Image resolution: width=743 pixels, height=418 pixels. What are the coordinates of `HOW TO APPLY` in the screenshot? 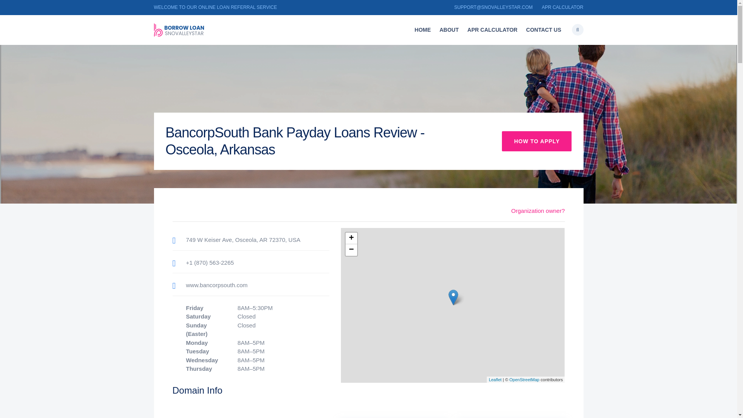 It's located at (536, 141).